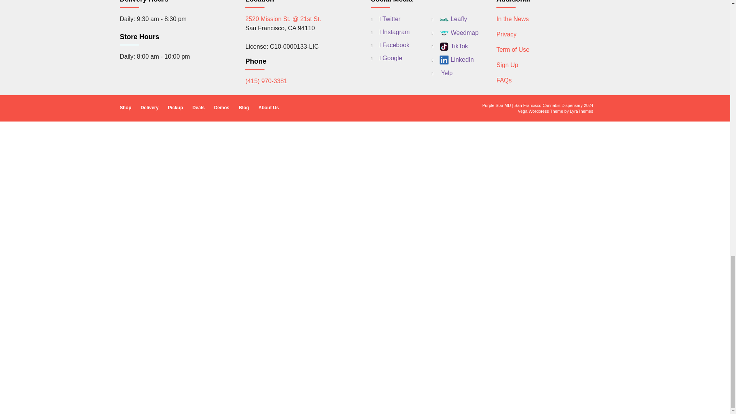 Image resolution: width=736 pixels, height=414 pixels. Describe the element at coordinates (390, 45) in the screenshot. I see `Facebook` at that location.